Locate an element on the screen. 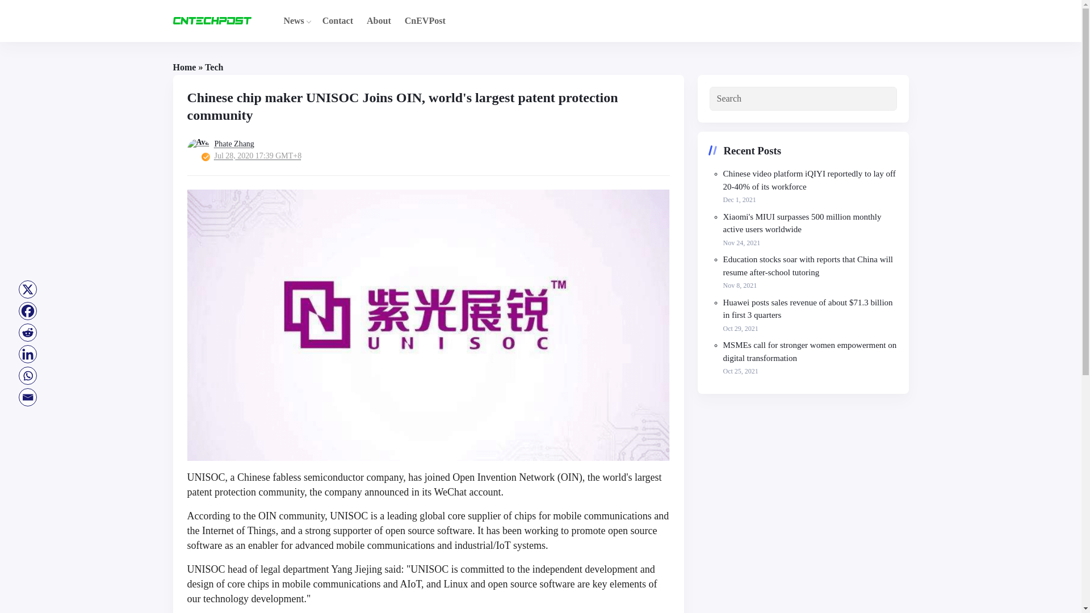 The image size is (1090, 613). Email is located at coordinates (27, 397).